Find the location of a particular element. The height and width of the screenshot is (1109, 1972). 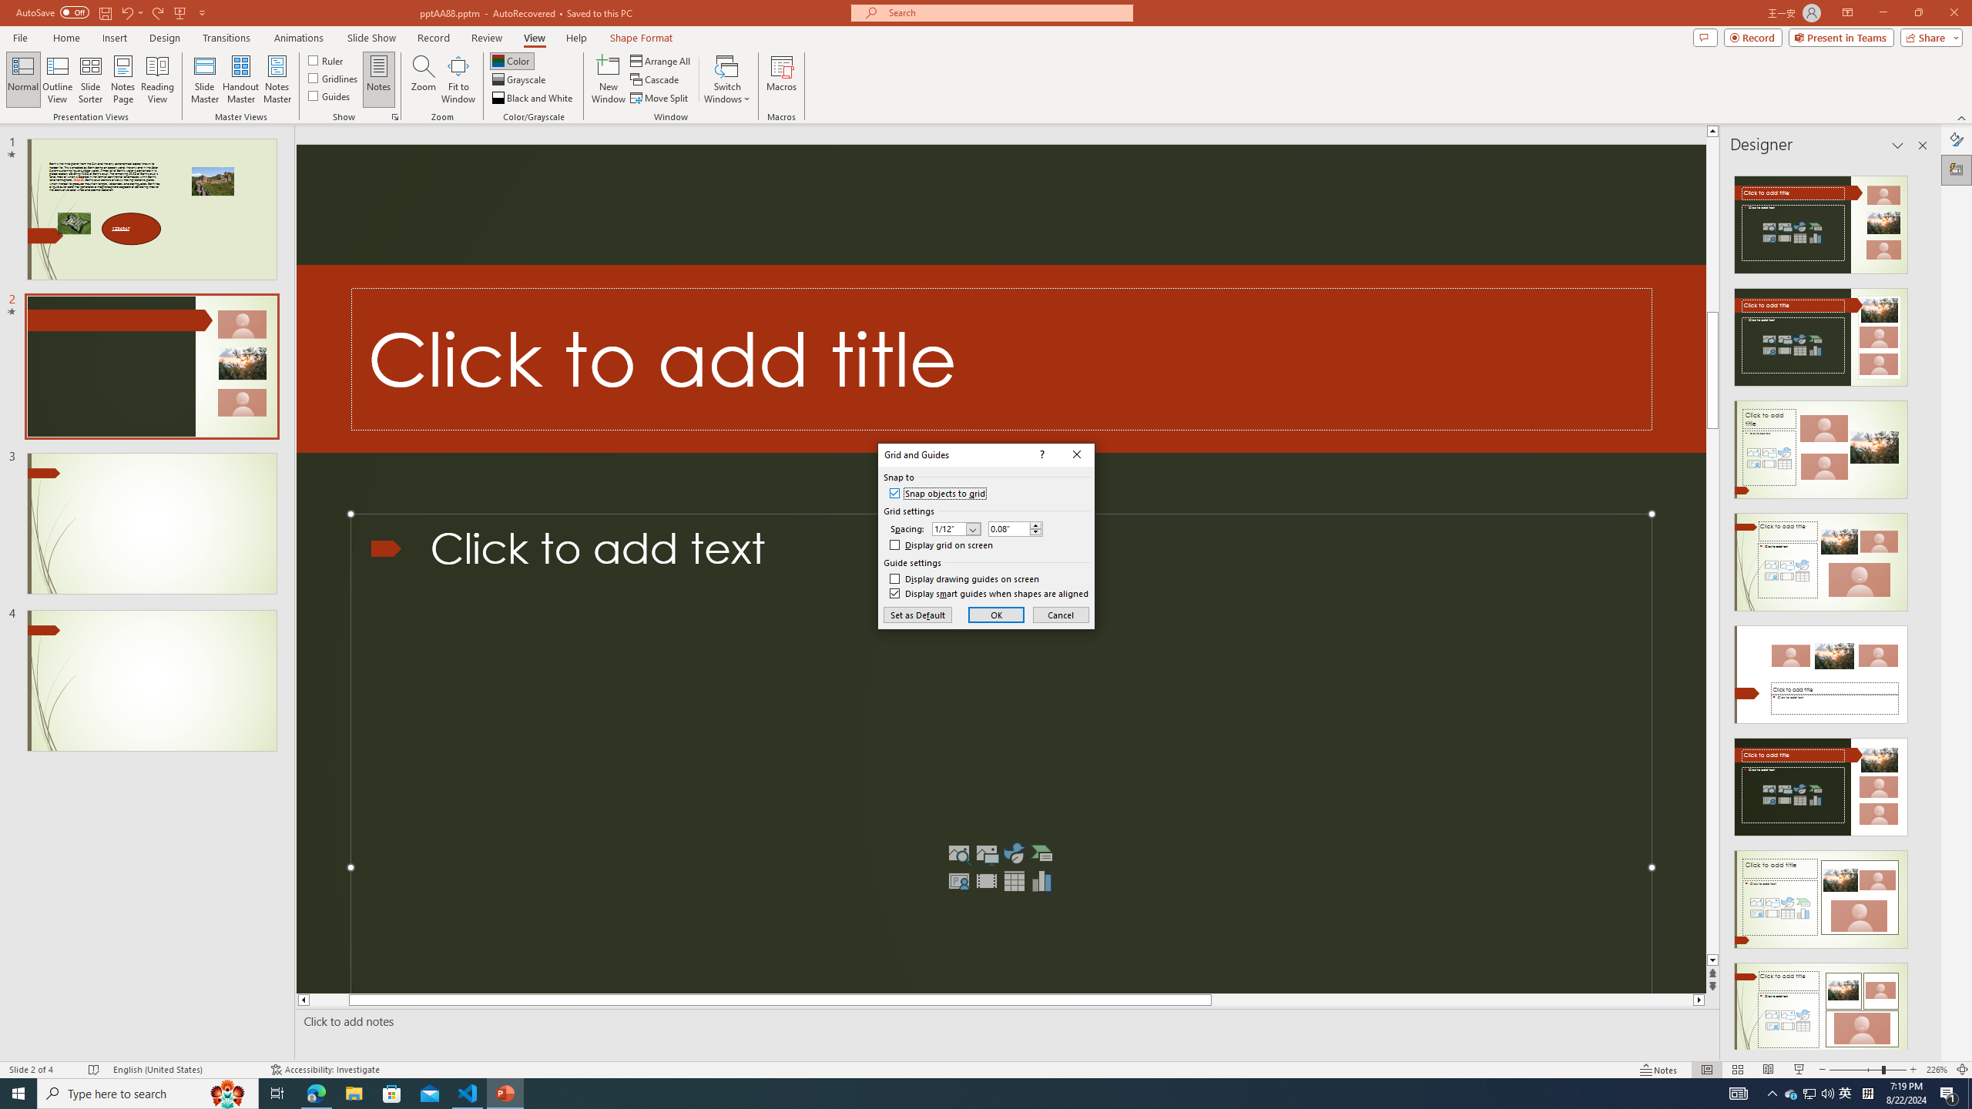

Ruler is located at coordinates (327, 60).